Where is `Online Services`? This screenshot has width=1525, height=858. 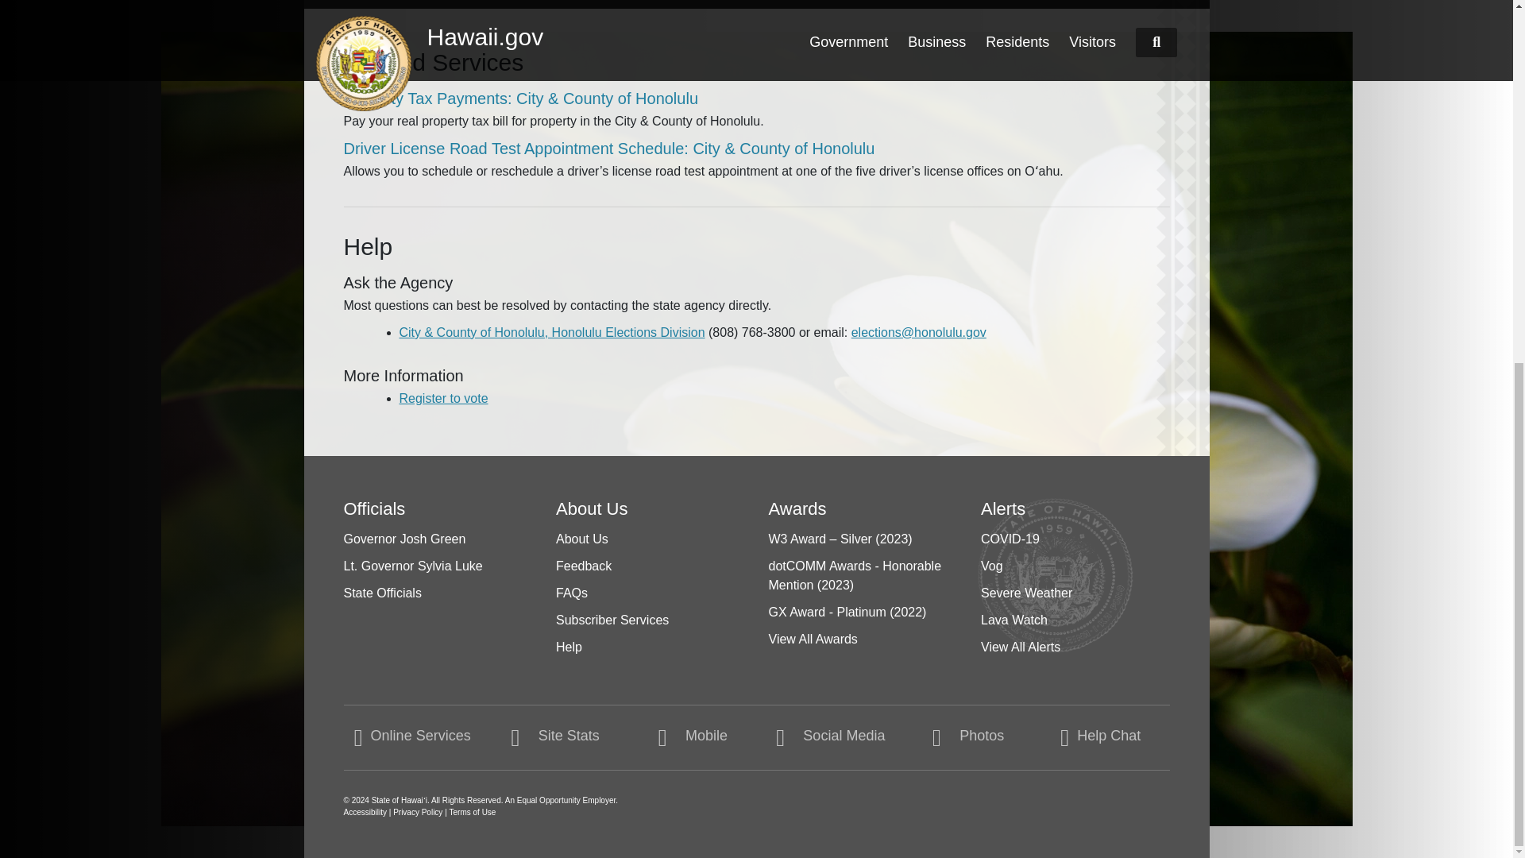 Online Services is located at coordinates (411, 737).